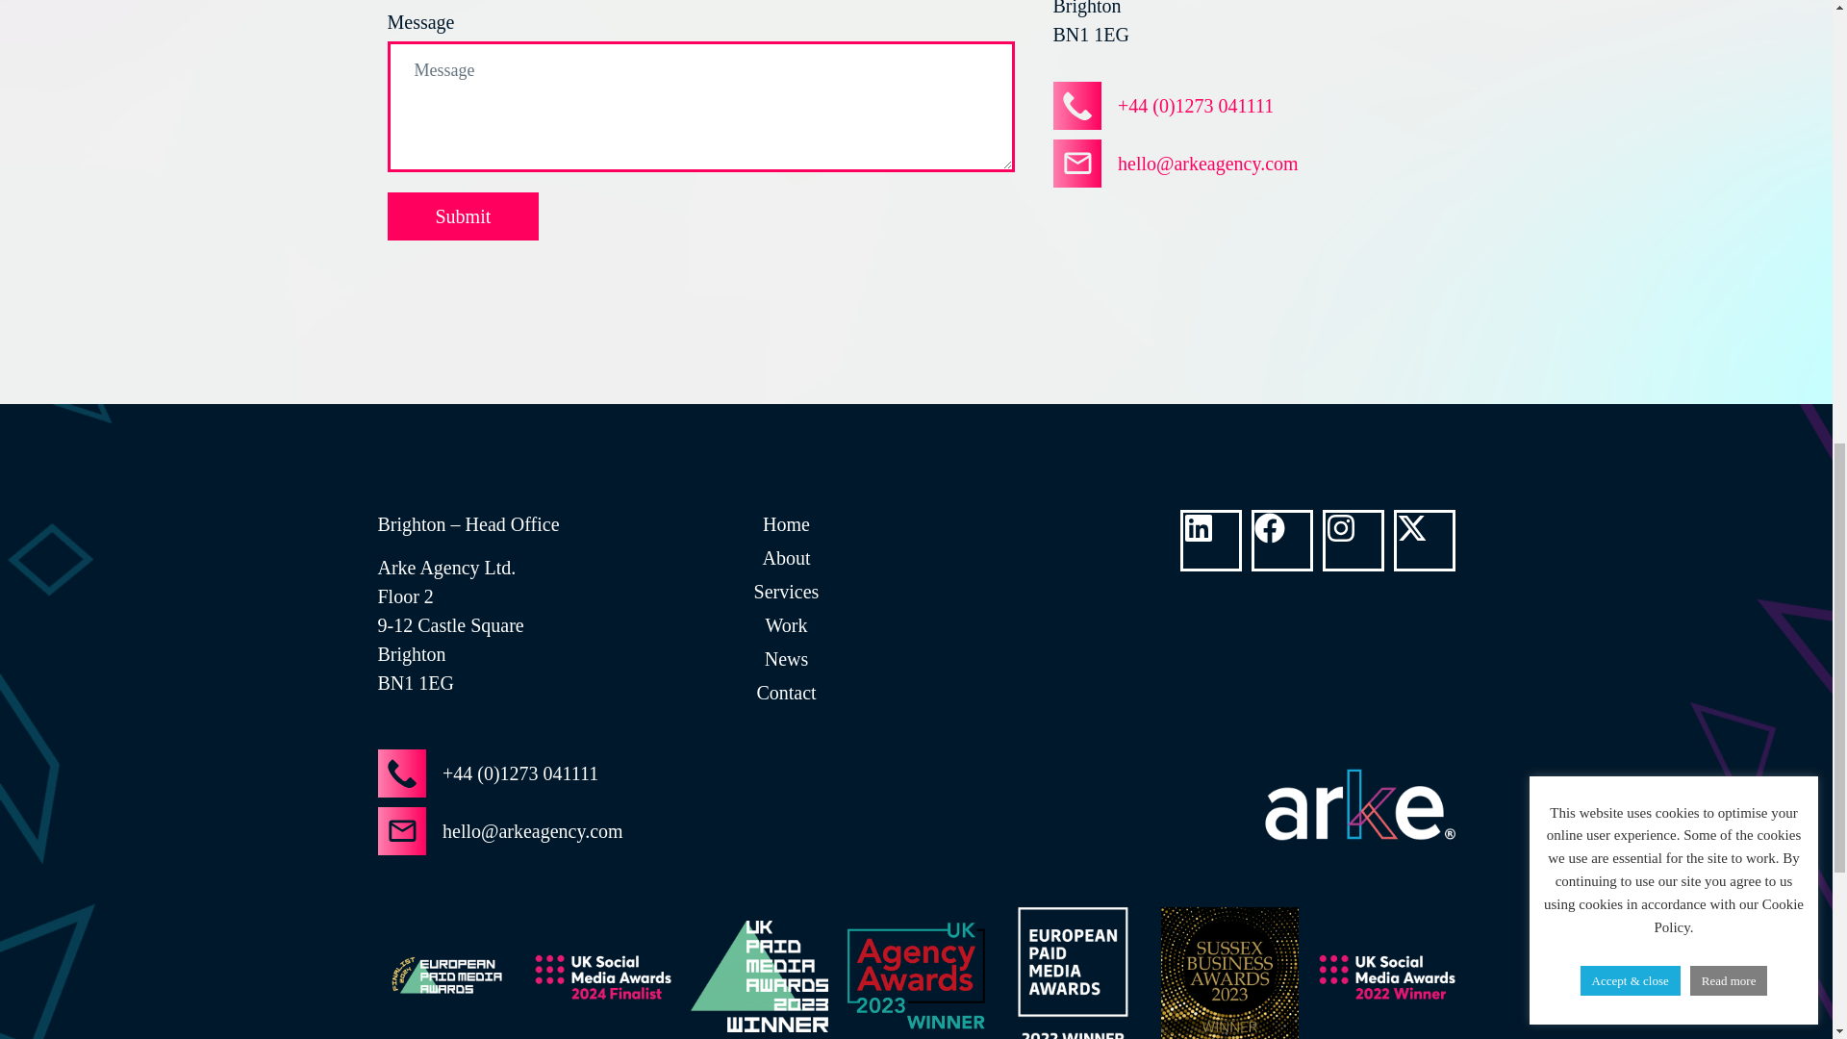  I want to click on Home, so click(785, 524).